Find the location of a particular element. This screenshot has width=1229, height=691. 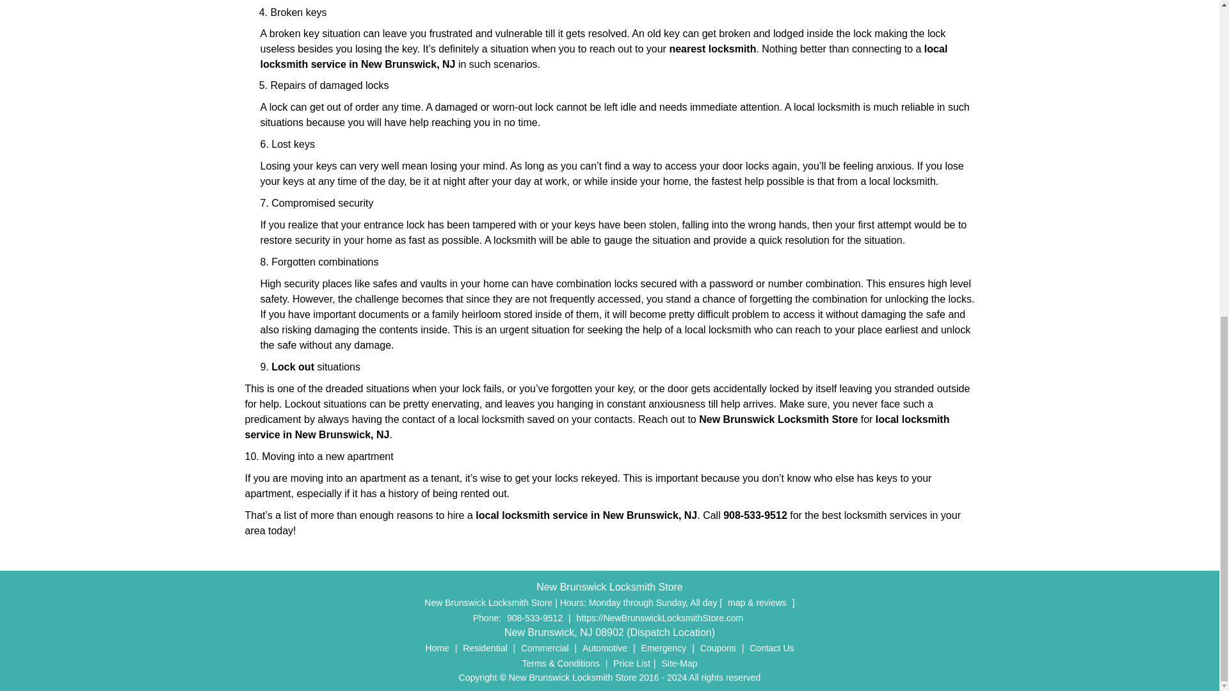

Commercial is located at coordinates (545, 647).